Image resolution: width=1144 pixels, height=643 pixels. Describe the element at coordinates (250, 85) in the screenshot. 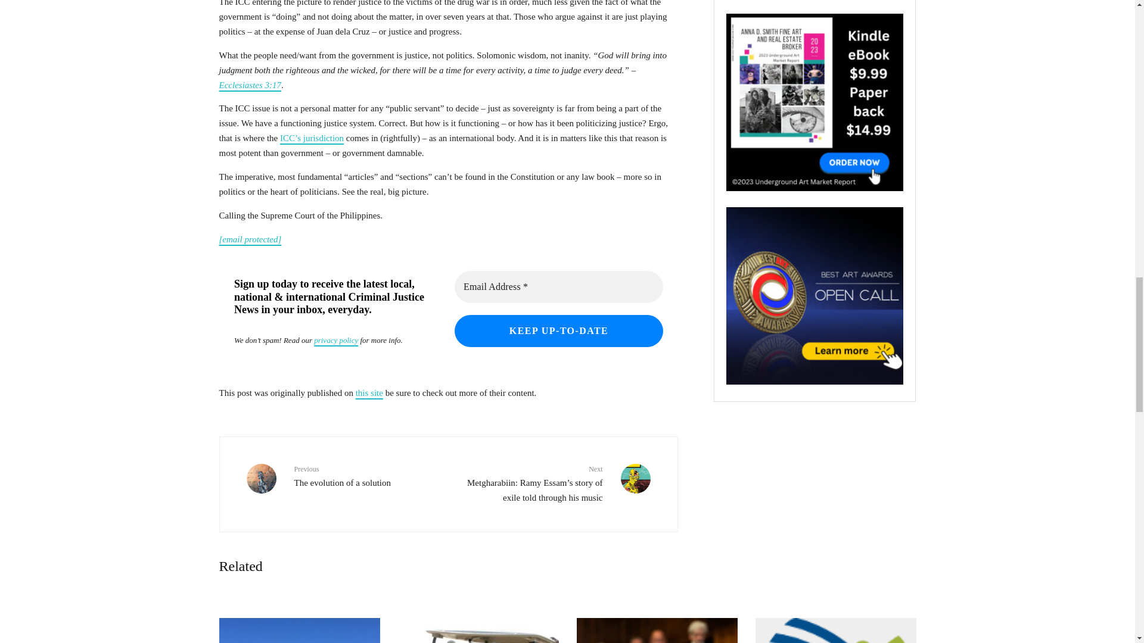

I see `Ecclesiastes 3:17` at that location.